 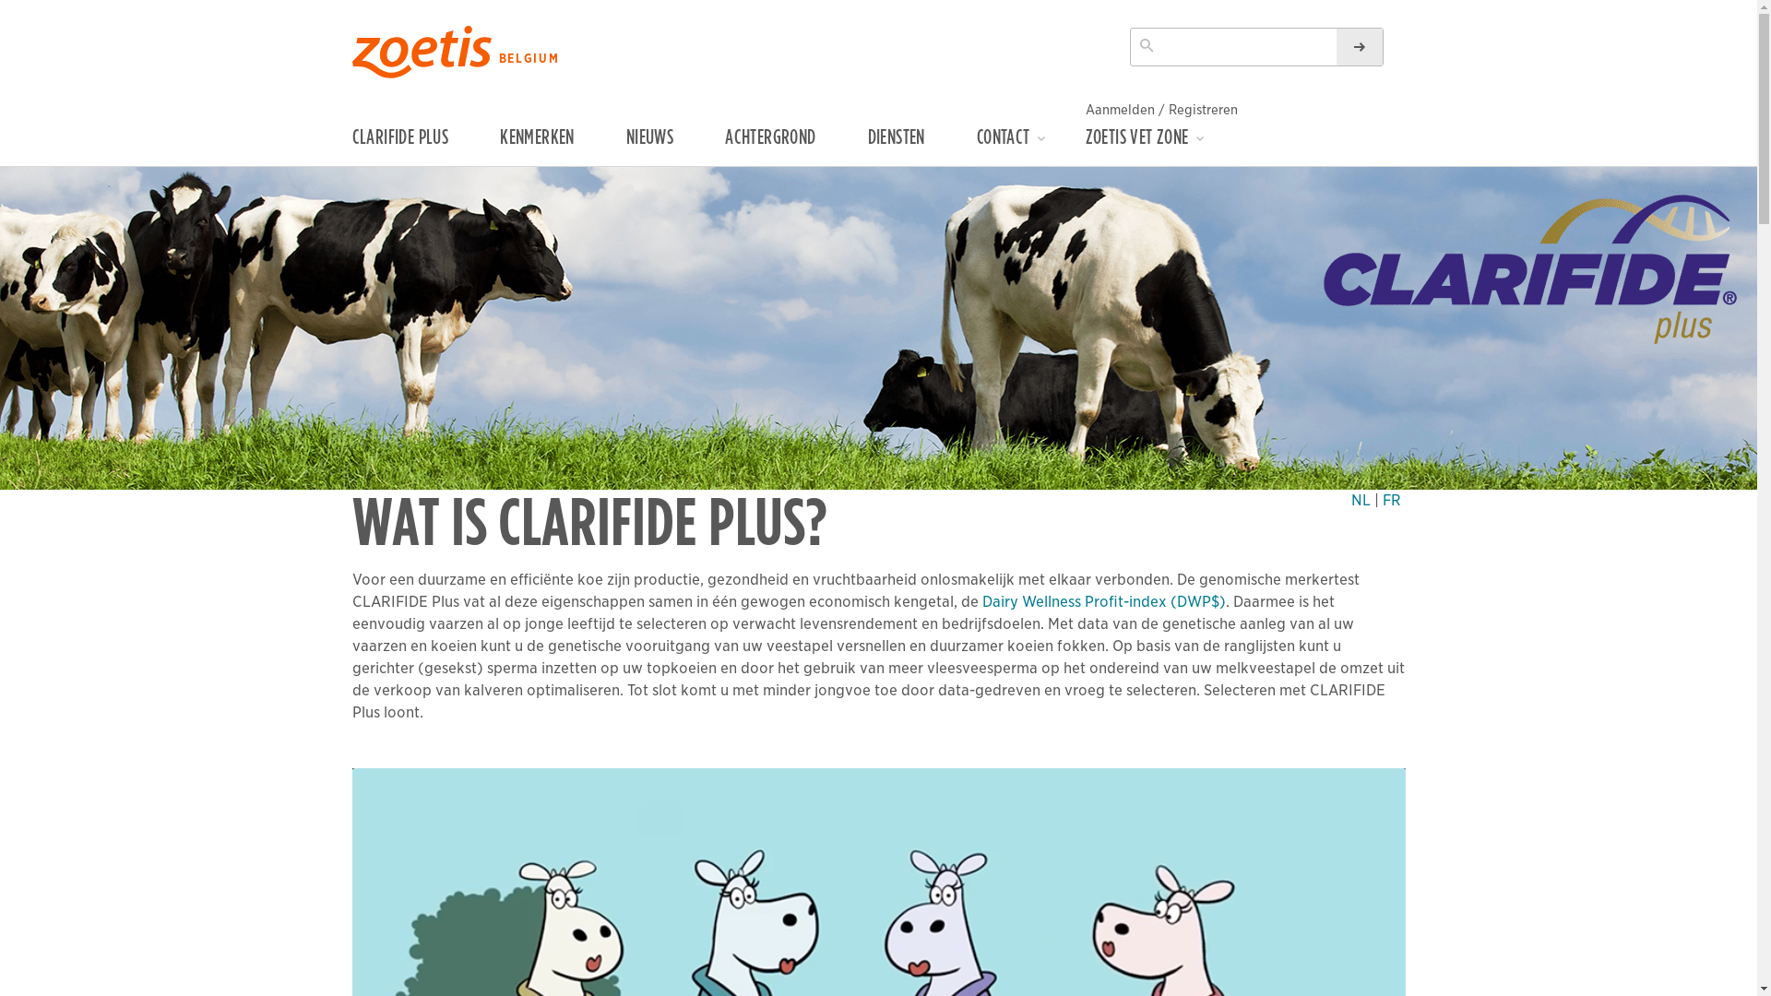 I want to click on Aanmelden / Registreren, so click(x=1162, y=111).